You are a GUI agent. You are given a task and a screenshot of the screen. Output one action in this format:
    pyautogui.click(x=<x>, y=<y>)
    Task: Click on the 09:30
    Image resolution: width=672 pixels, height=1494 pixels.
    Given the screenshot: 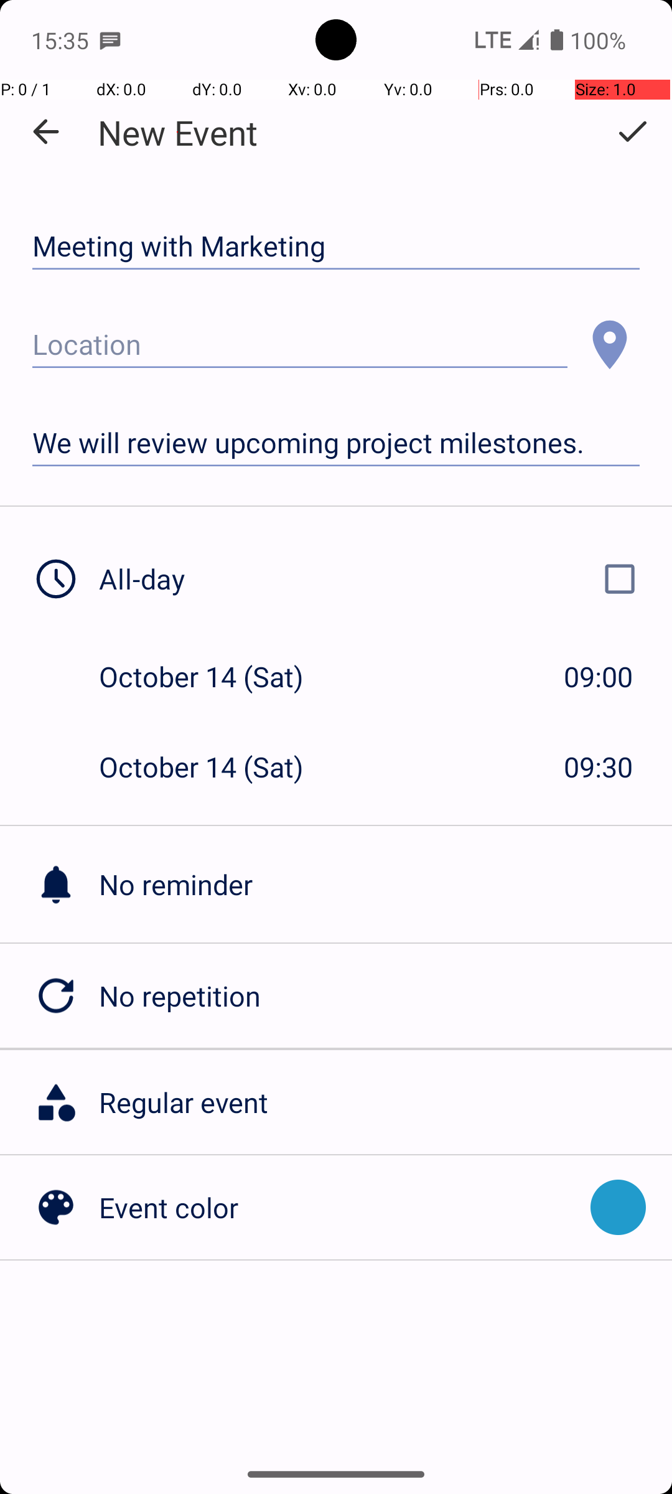 What is the action you would take?
    pyautogui.click(x=599, y=767)
    